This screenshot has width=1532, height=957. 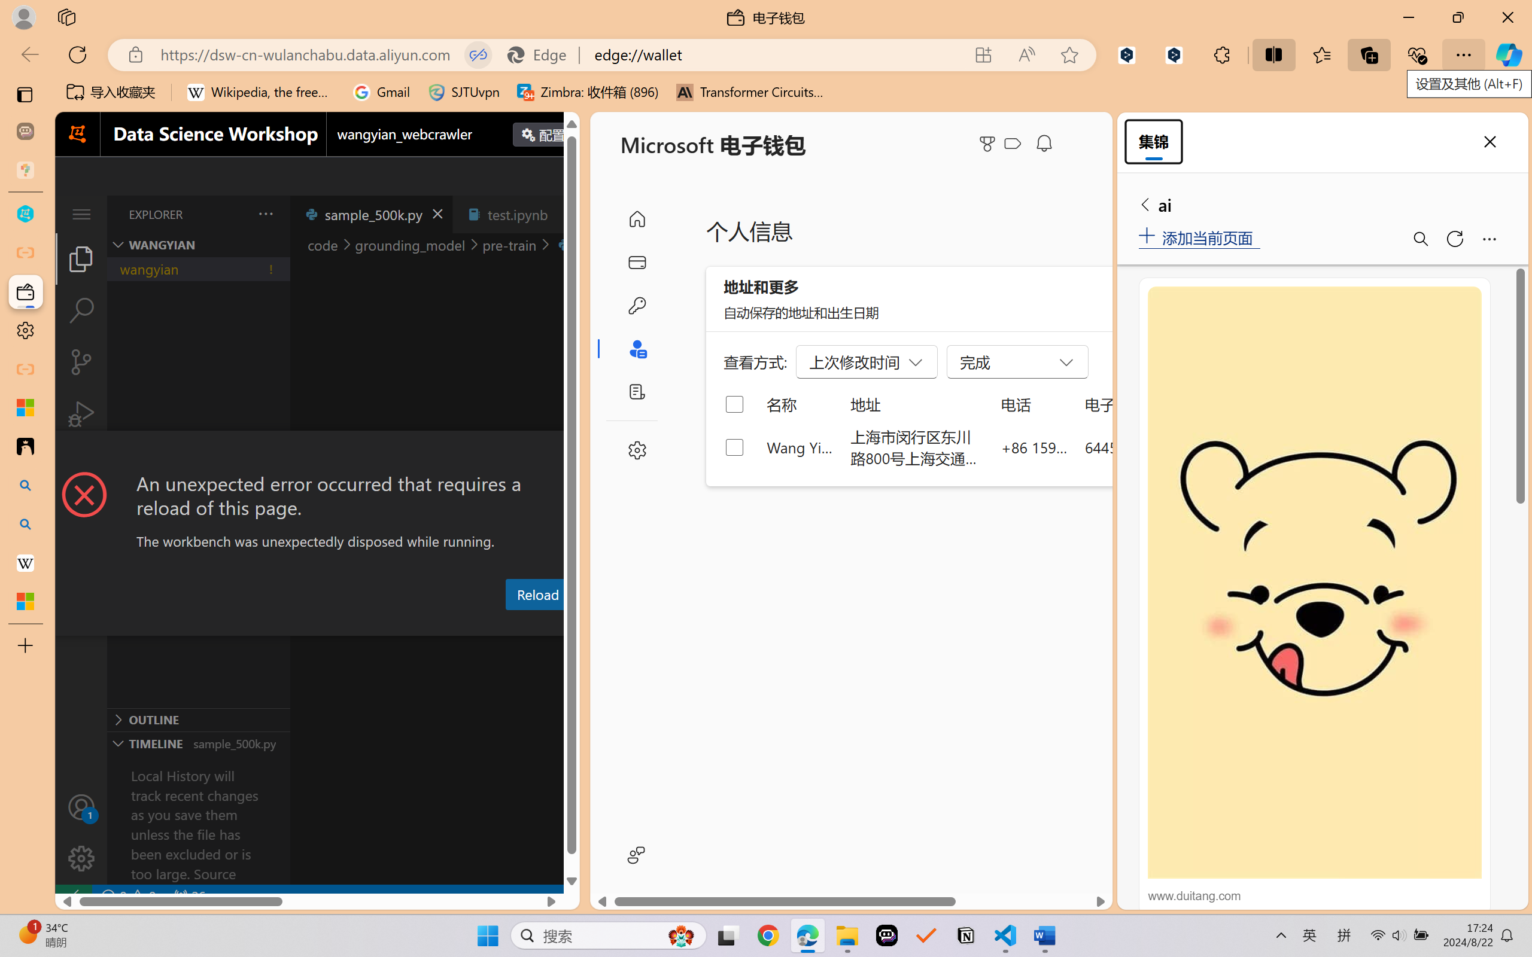 I want to click on Edge, so click(x=543, y=54).